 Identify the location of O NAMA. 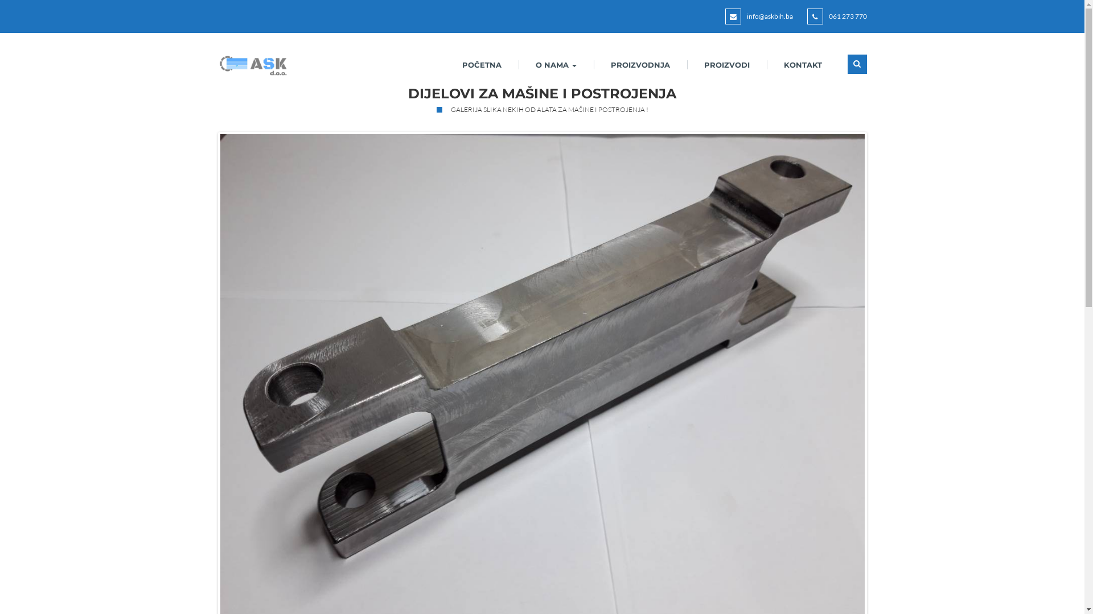
(556, 70).